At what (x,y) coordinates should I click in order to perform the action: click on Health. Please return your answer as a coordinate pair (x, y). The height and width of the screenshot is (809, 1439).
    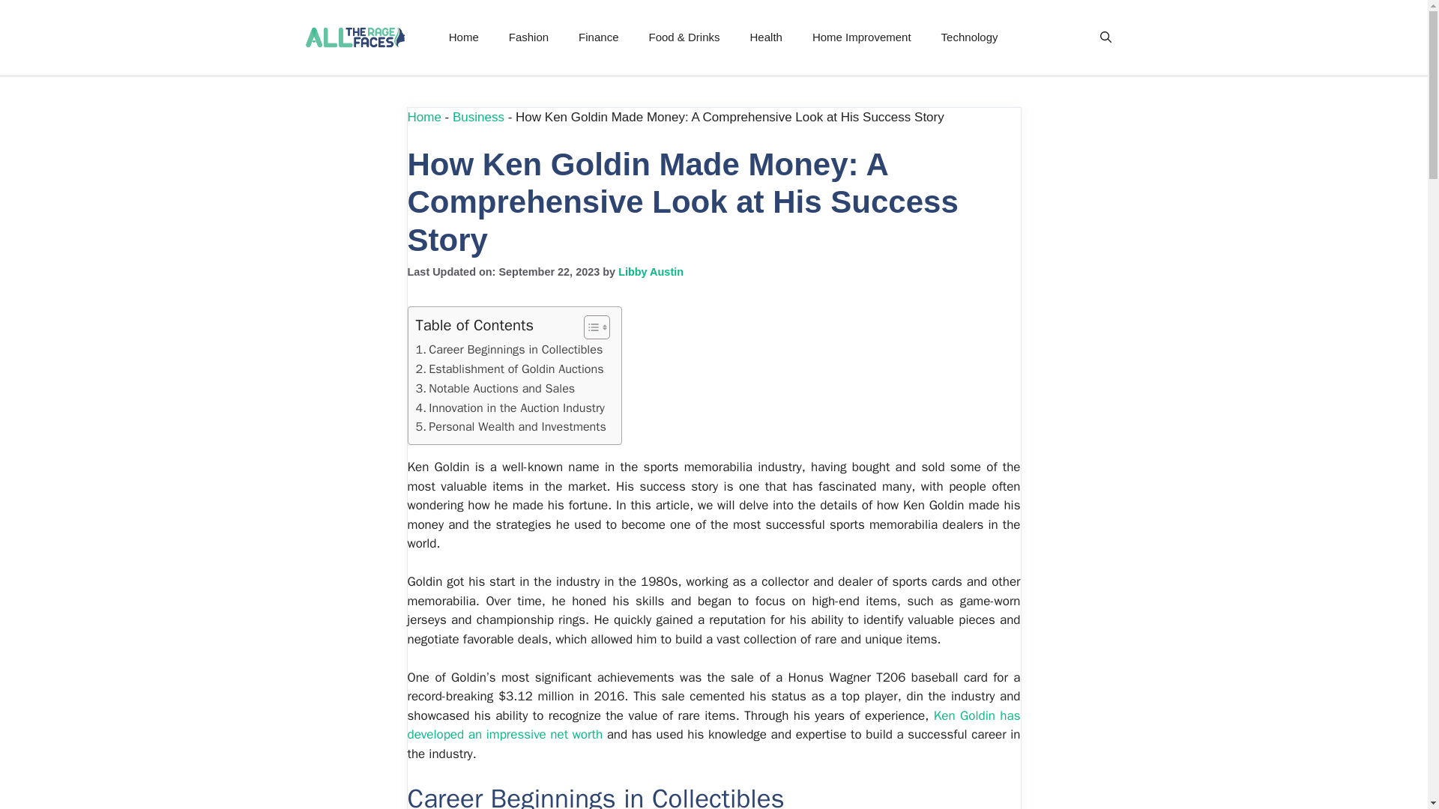
    Looking at the image, I should click on (766, 37).